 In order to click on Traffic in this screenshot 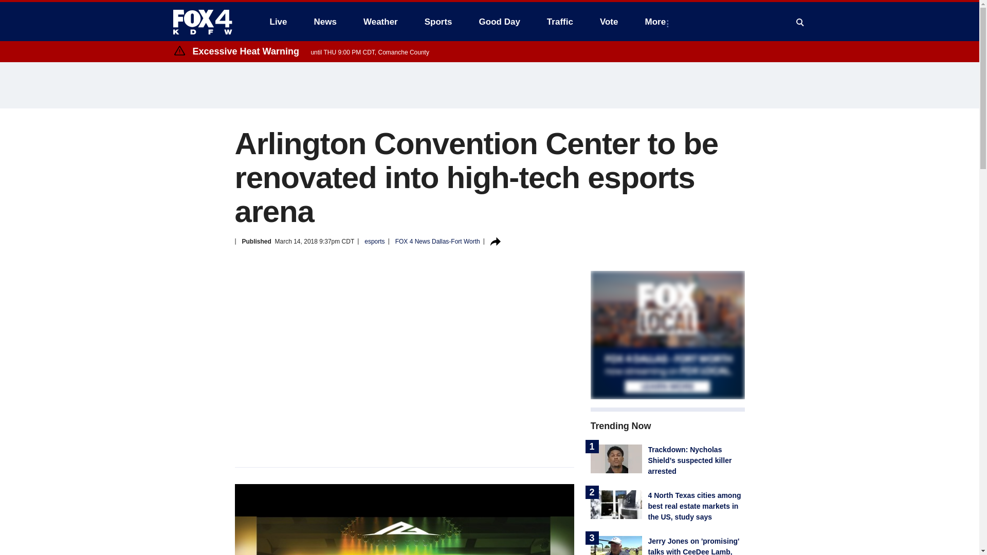, I will do `click(560, 22)`.